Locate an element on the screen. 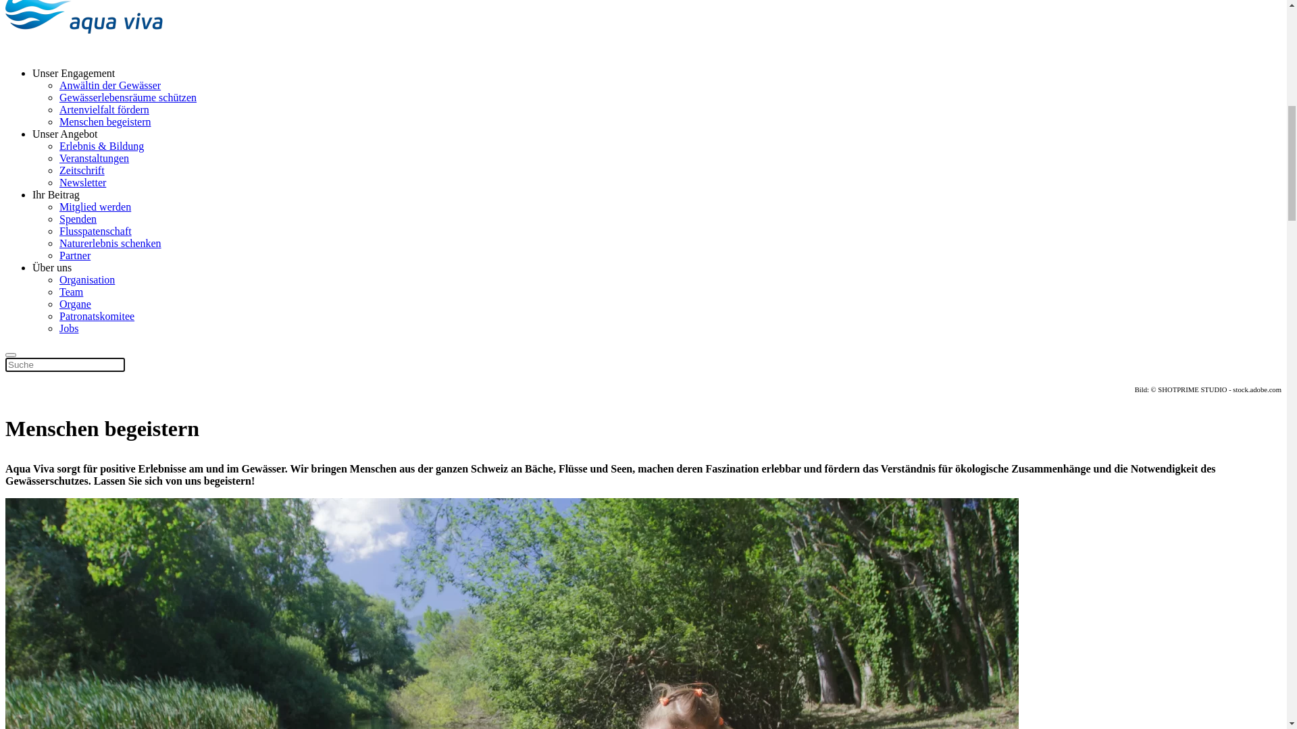 This screenshot has width=1297, height=729. Jobs is located at coordinates (69, 337).